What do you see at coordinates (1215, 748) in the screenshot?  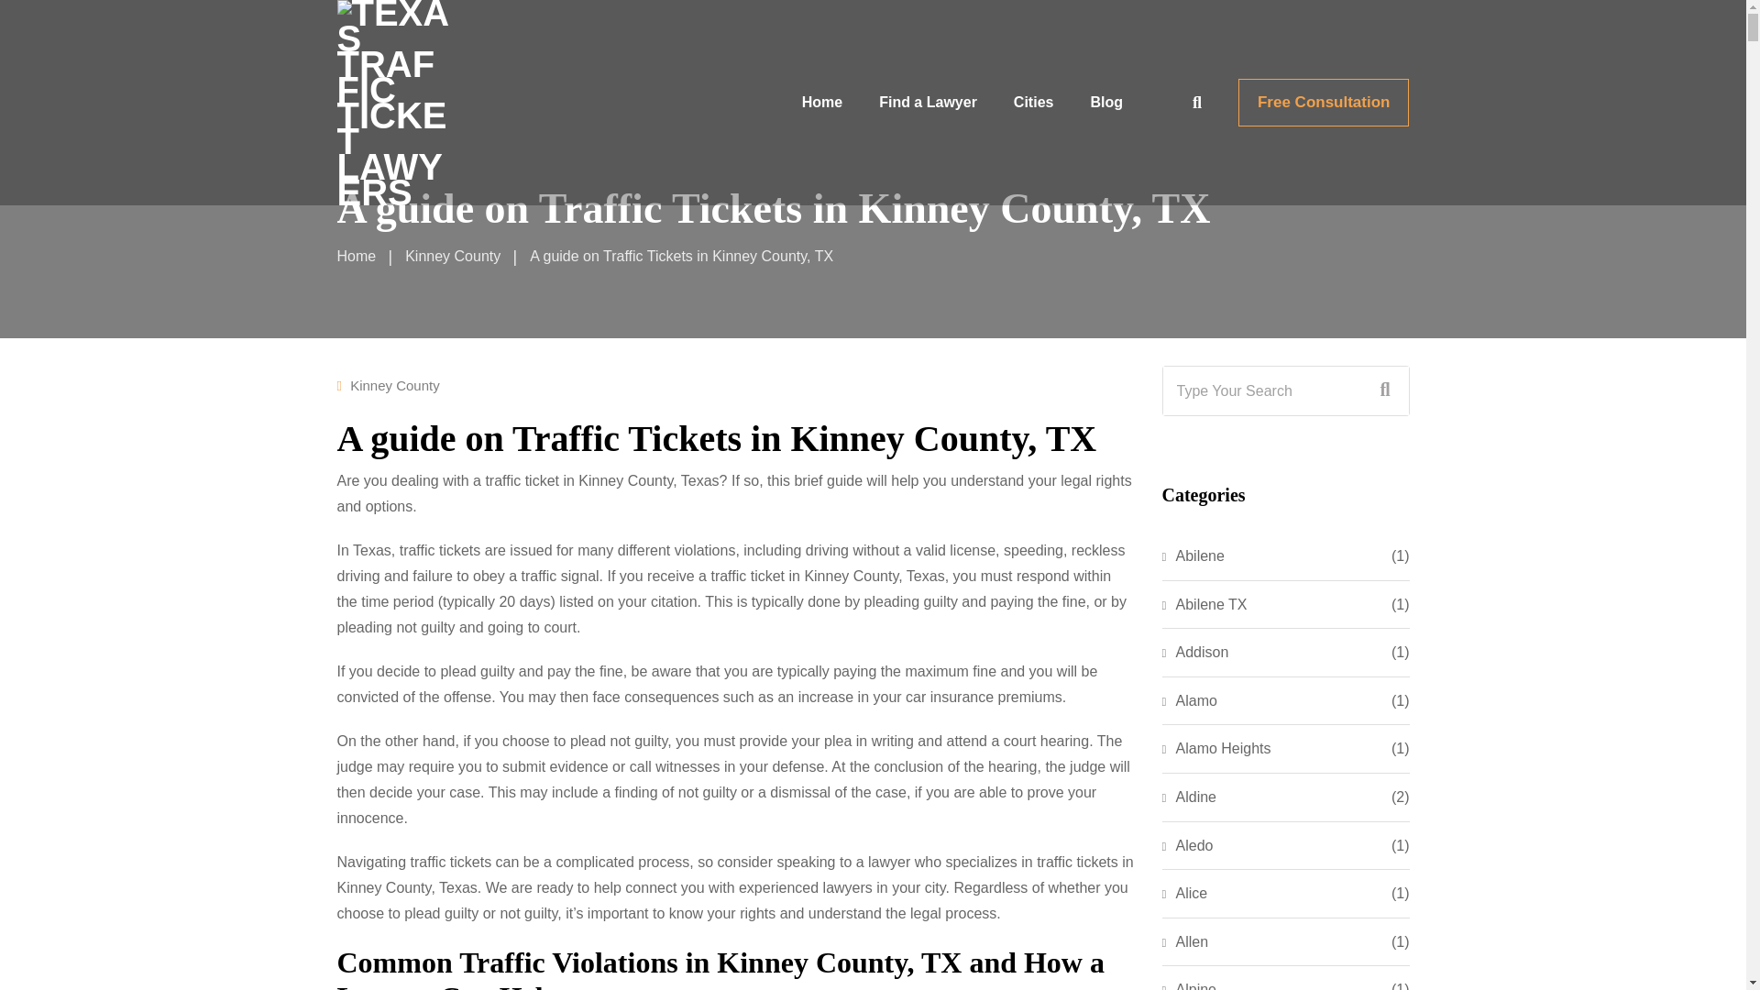 I see `Alamo Heights` at bounding box center [1215, 748].